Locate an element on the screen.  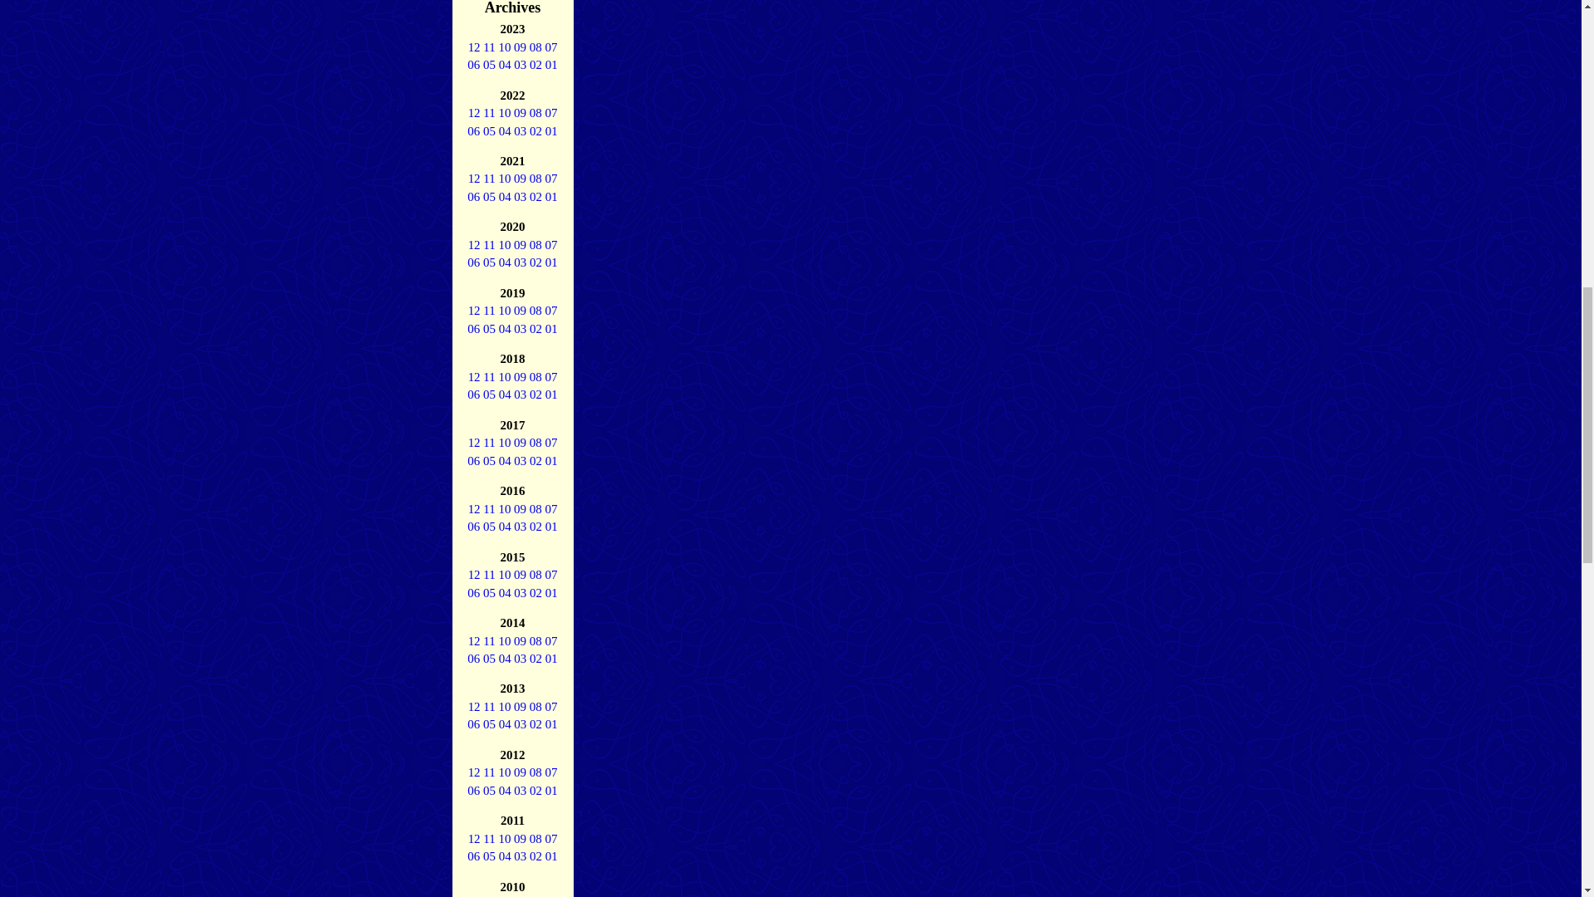
06 is located at coordinates (473, 65).